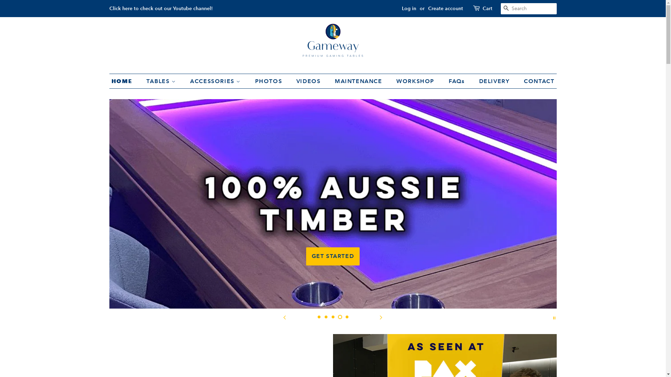  I want to click on 4, so click(340, 317).